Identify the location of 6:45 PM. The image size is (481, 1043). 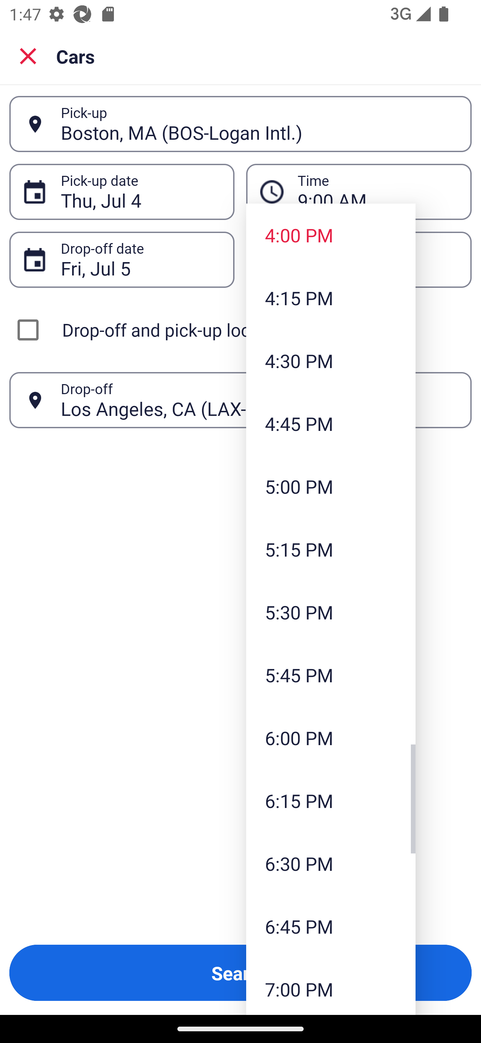
(331, 926).